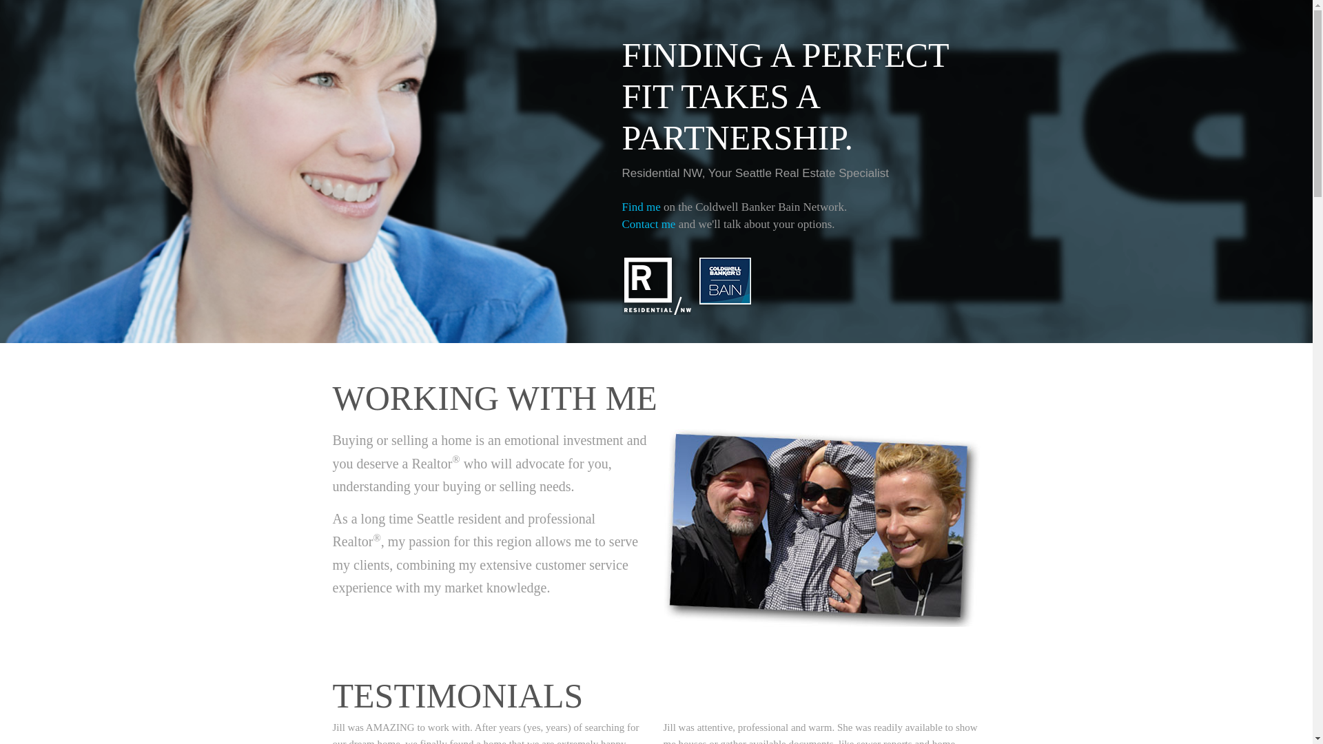 The image size is (1323, 744). Describe the element at coordinates (641, 207) in the screenshot. I see `Find me` at that location.